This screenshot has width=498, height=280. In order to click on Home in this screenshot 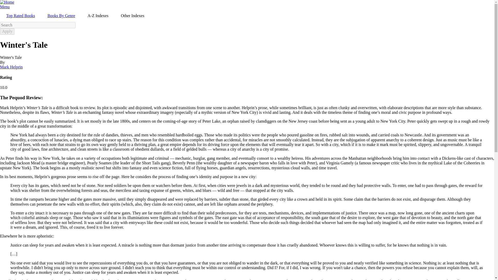, I will do `click(7, 2)`.